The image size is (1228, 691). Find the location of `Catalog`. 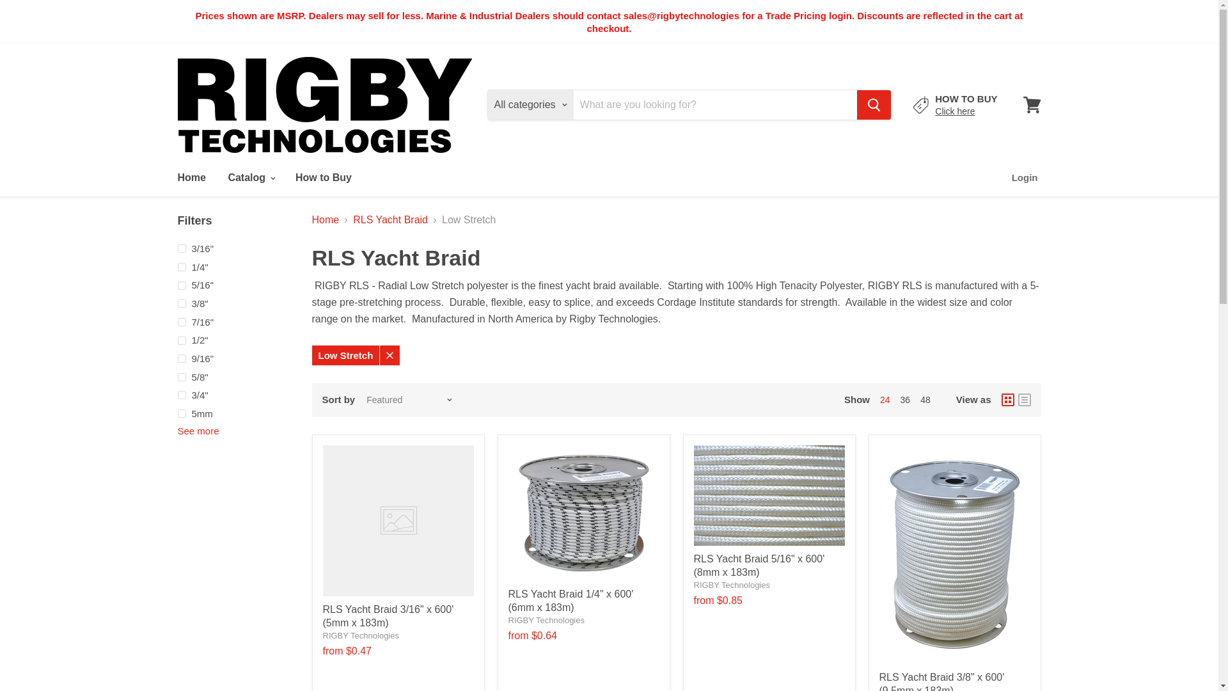

Catalog is located at coordinates (250, 178).